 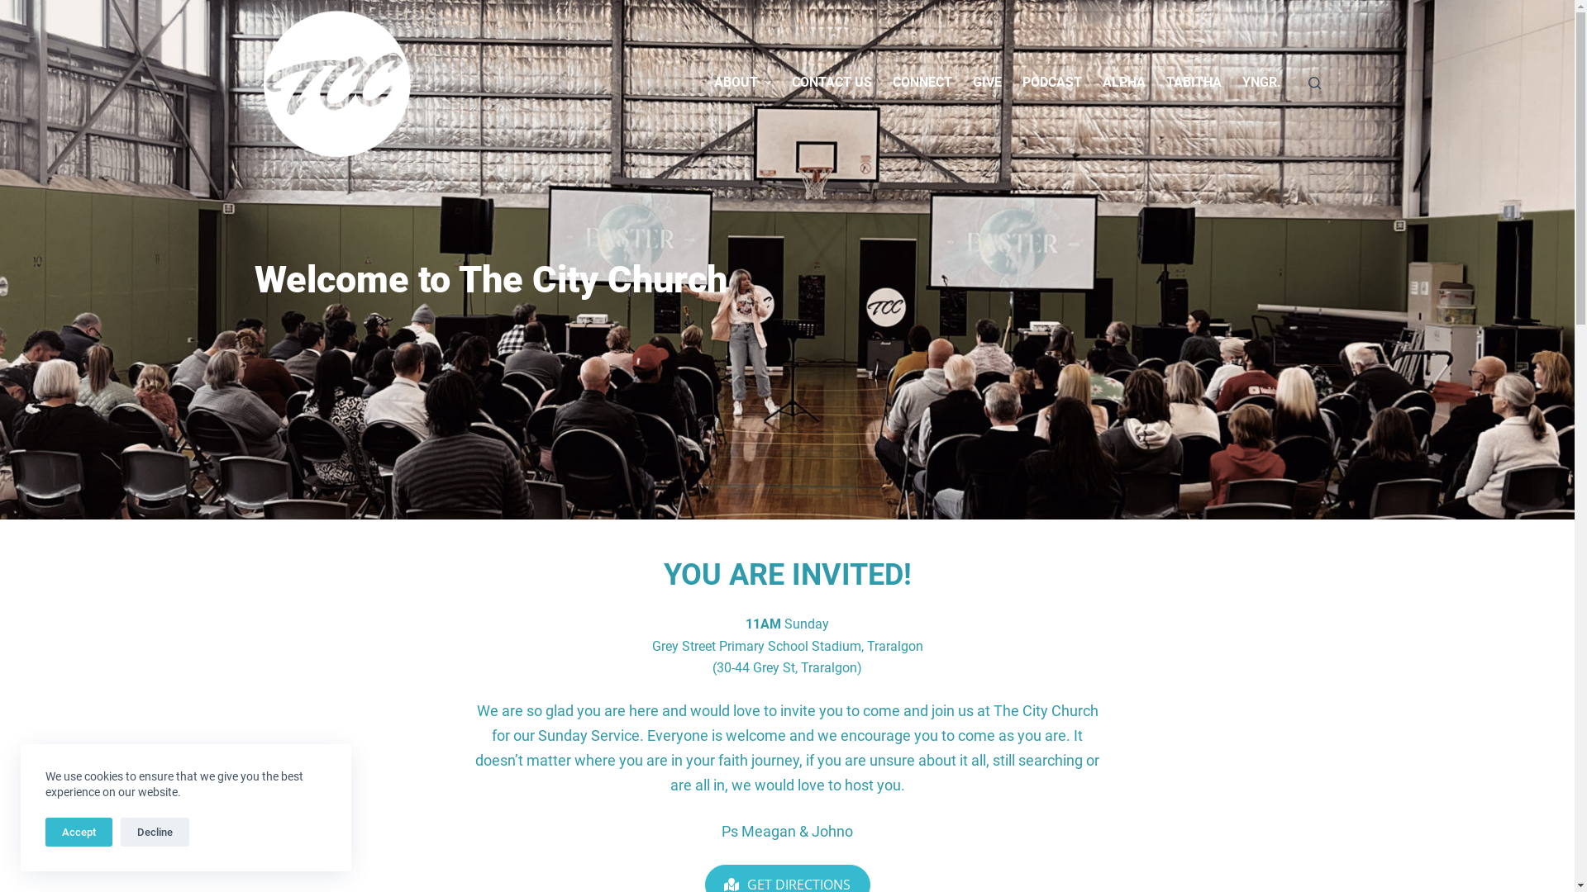 I want to click on Decline, so click(x=155, y=833).